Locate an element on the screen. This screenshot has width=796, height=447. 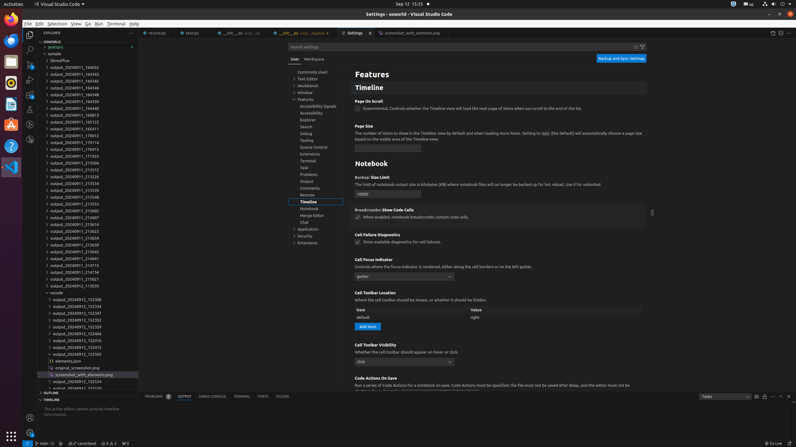
Tasks is located at coordinates (725, 397).